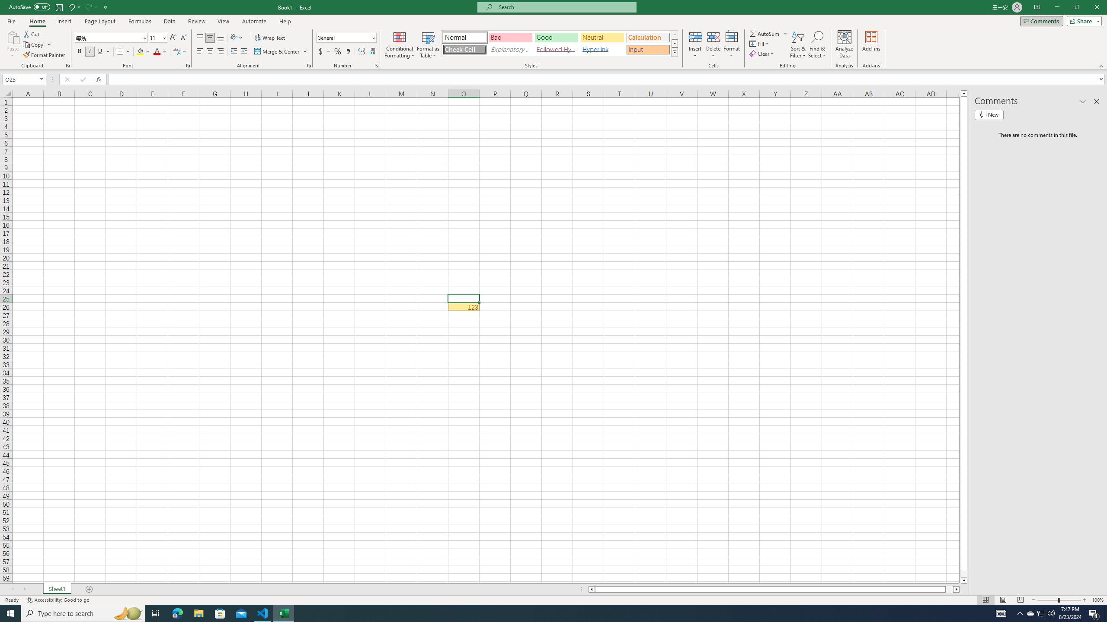 Image resolution: width=1107 pixels, height=622 pixels. Describe the element at coordinates (123, 52) in the screenshot. I see `Borders` at that location.